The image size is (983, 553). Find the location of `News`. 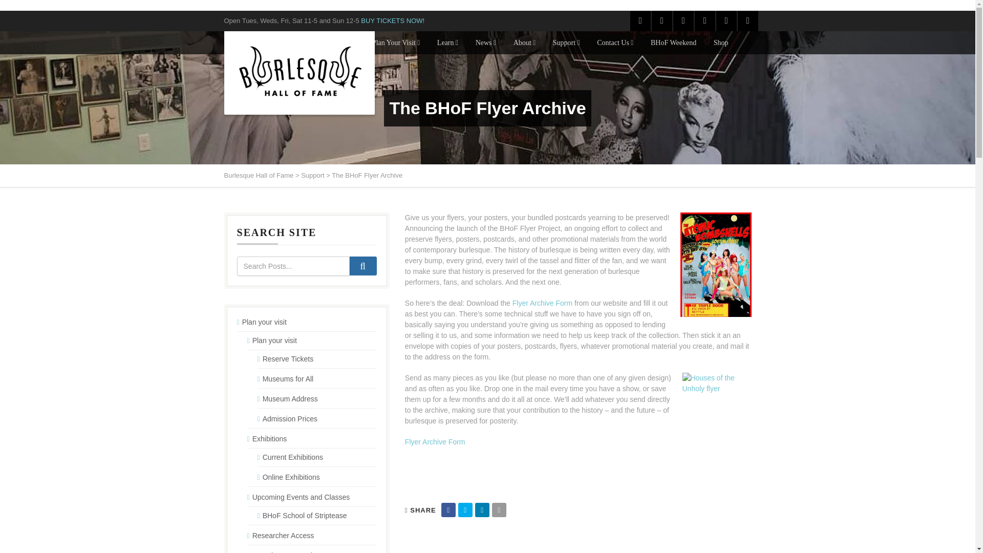

News is located at coordinates (486, 42).